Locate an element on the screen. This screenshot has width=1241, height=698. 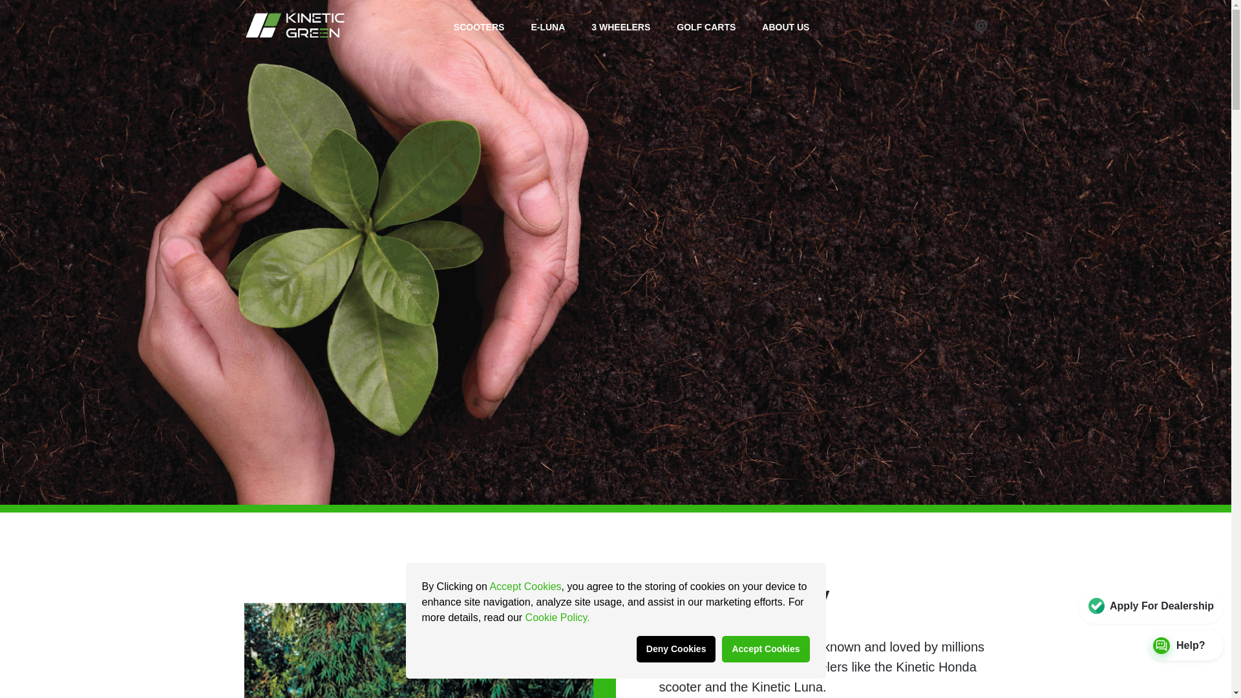
Scooters is located at coordinates (480, 26).